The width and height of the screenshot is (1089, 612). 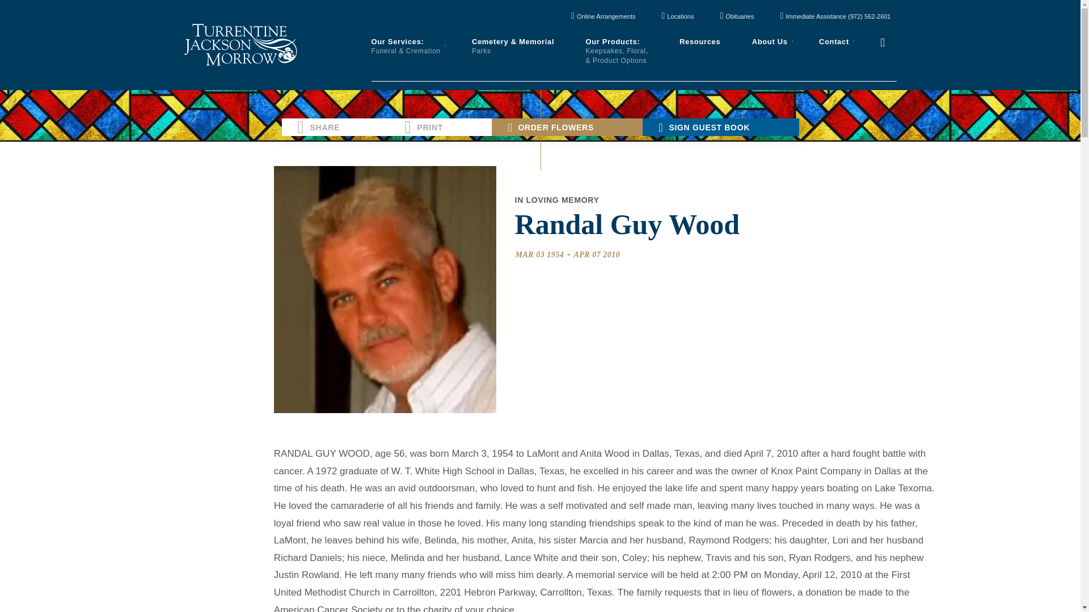 I want to click on Obituaries, so click(x=736, y=17).